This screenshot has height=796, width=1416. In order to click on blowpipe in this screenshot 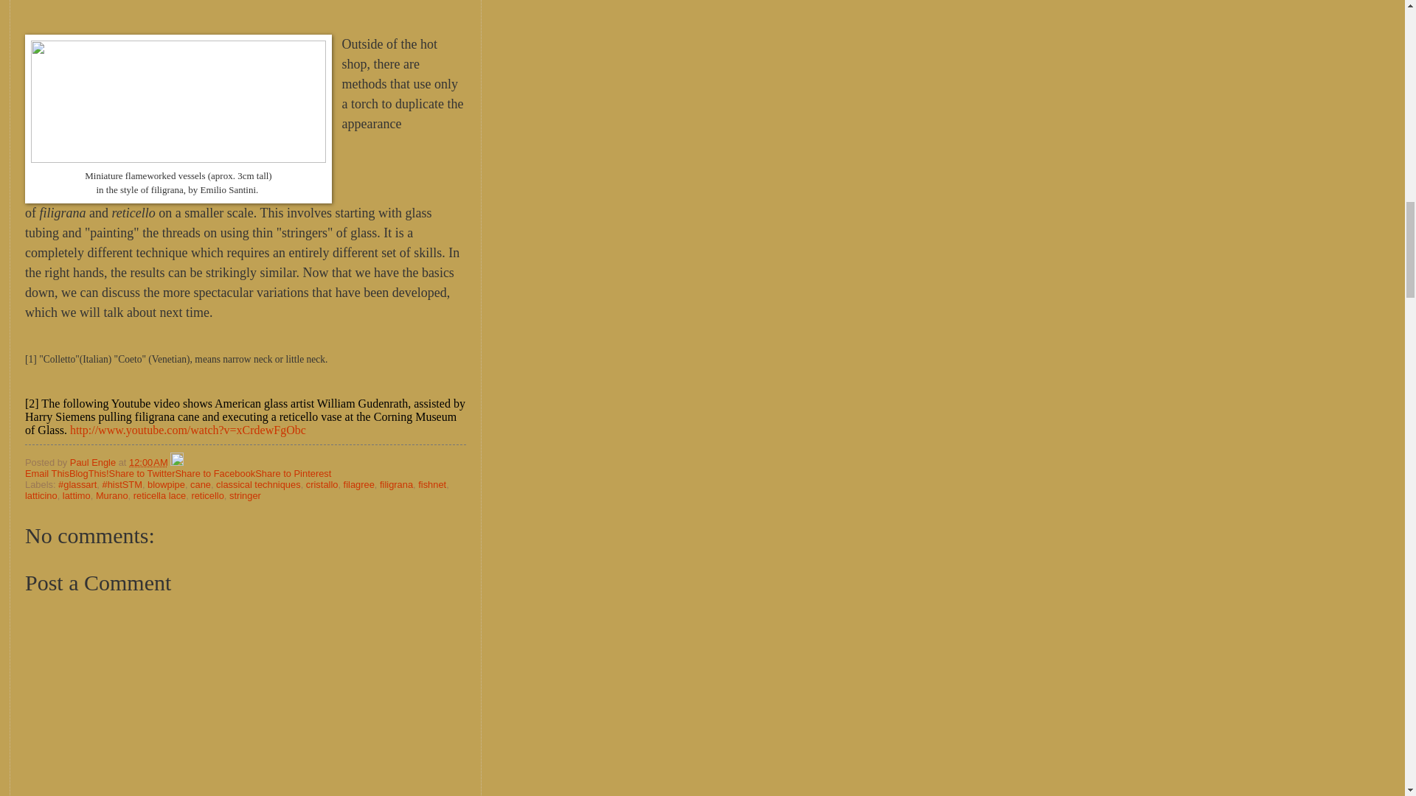, I will do `click(166, 485)`.